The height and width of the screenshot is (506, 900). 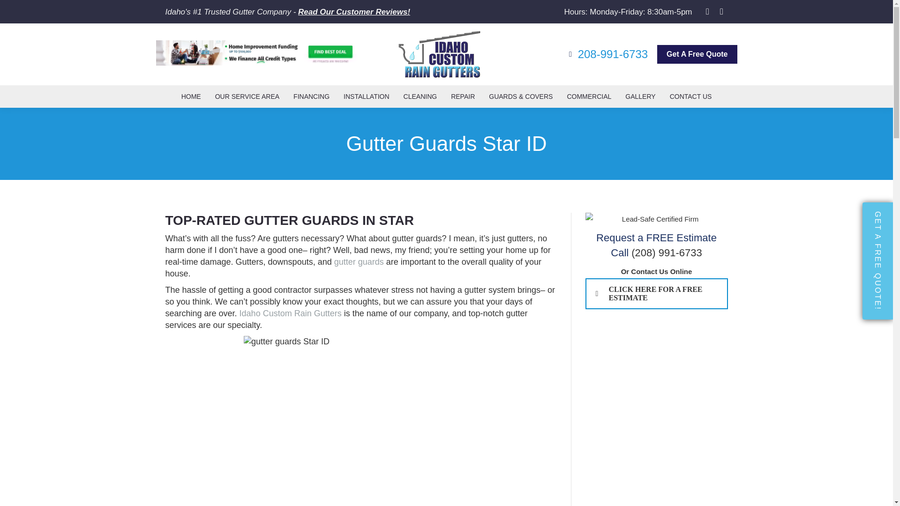 I want to click on 208-991-6733, so click(x=607, y=54).